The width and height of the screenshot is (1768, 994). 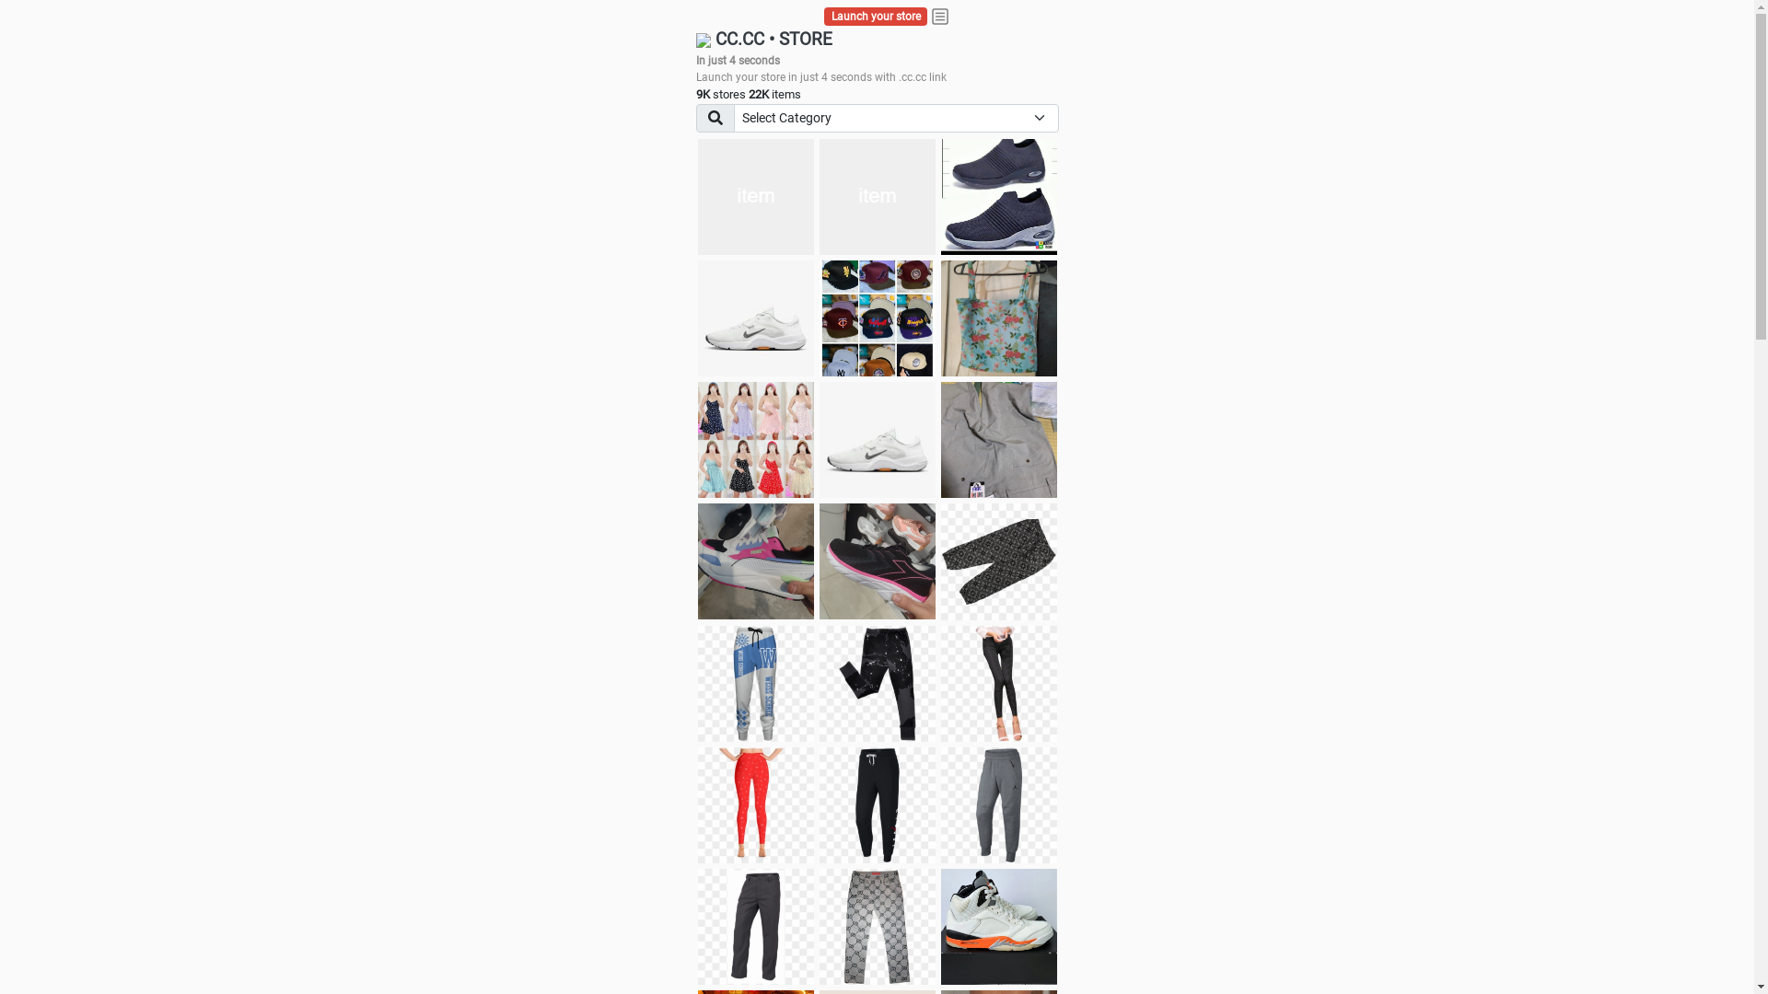 What do you see at coordinates (878, 197) in the screenshot?
I see `white shoes` at bounding box center [878, 197].